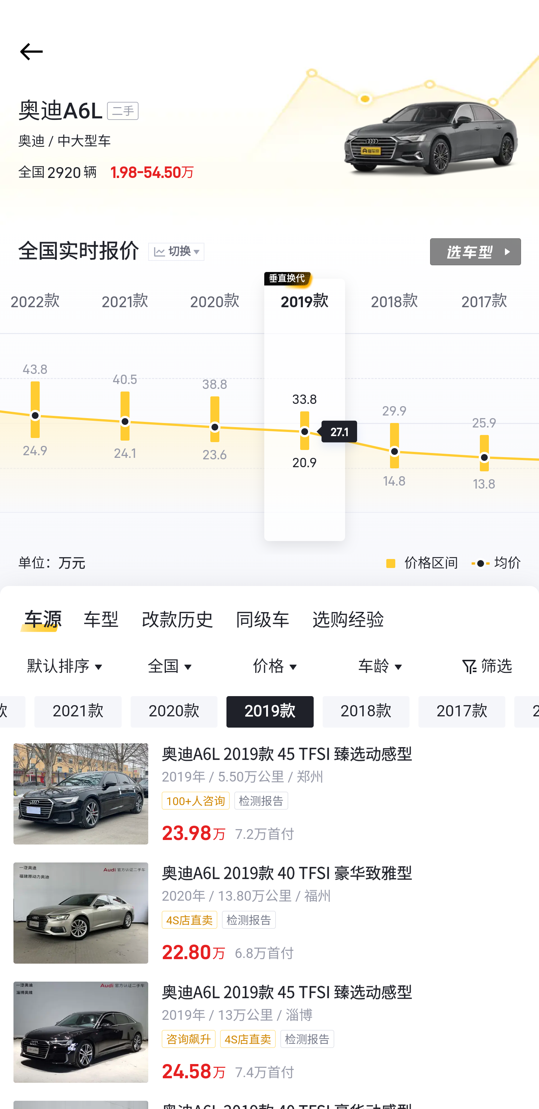  What do you see at coordinates (381, 667) in the screenshot?
I see `车龄` at bounding box center [381, 667].